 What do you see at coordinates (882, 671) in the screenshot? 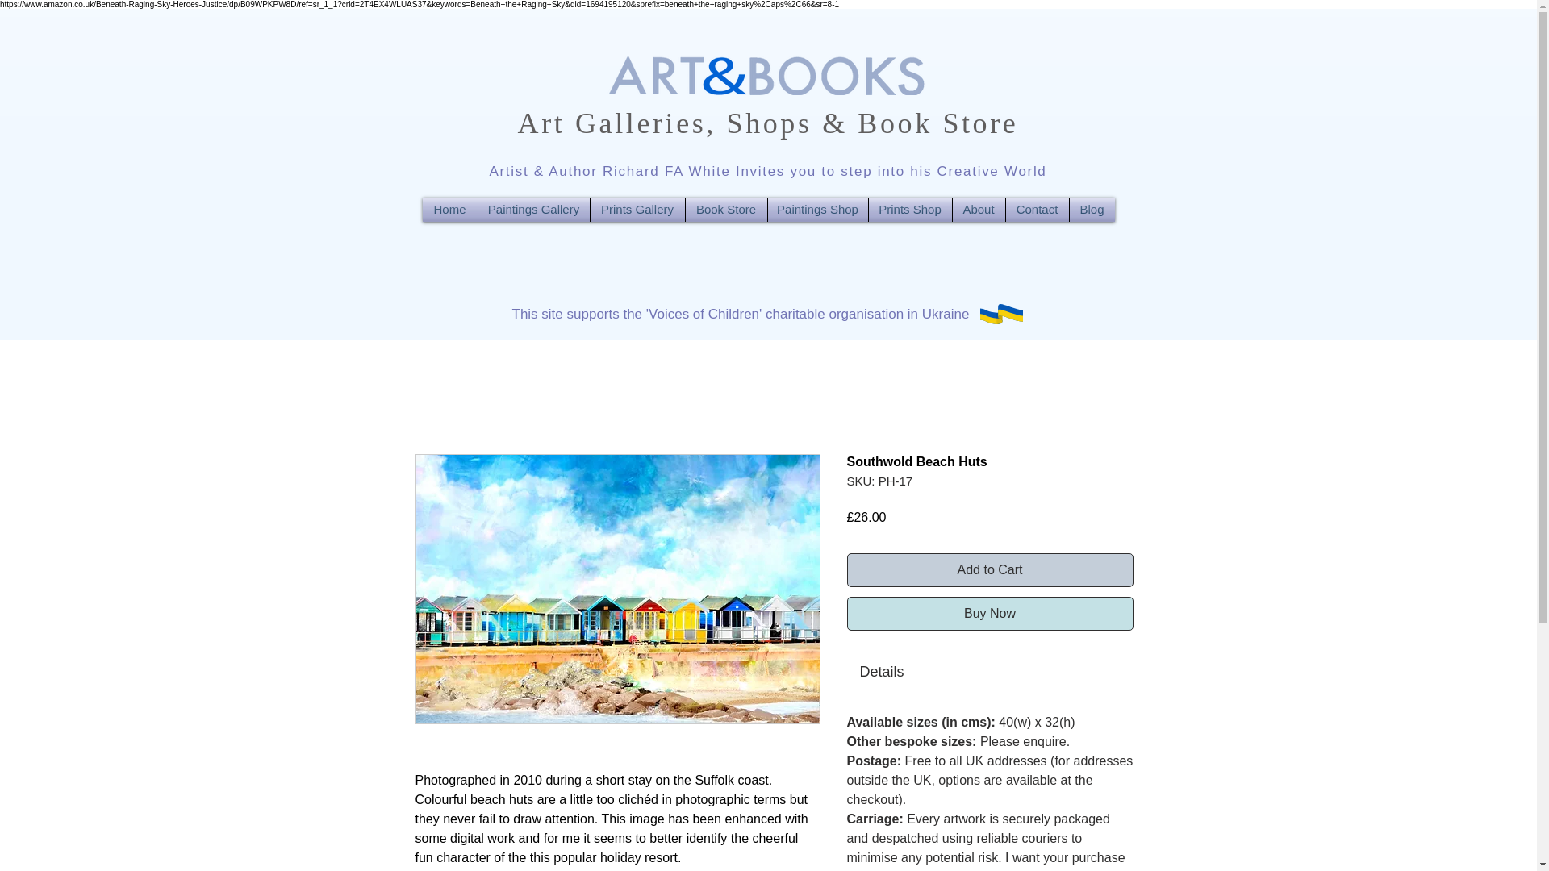
I see `Use right and left arrows to navigate between tabs` at bounding box center [882, 671].